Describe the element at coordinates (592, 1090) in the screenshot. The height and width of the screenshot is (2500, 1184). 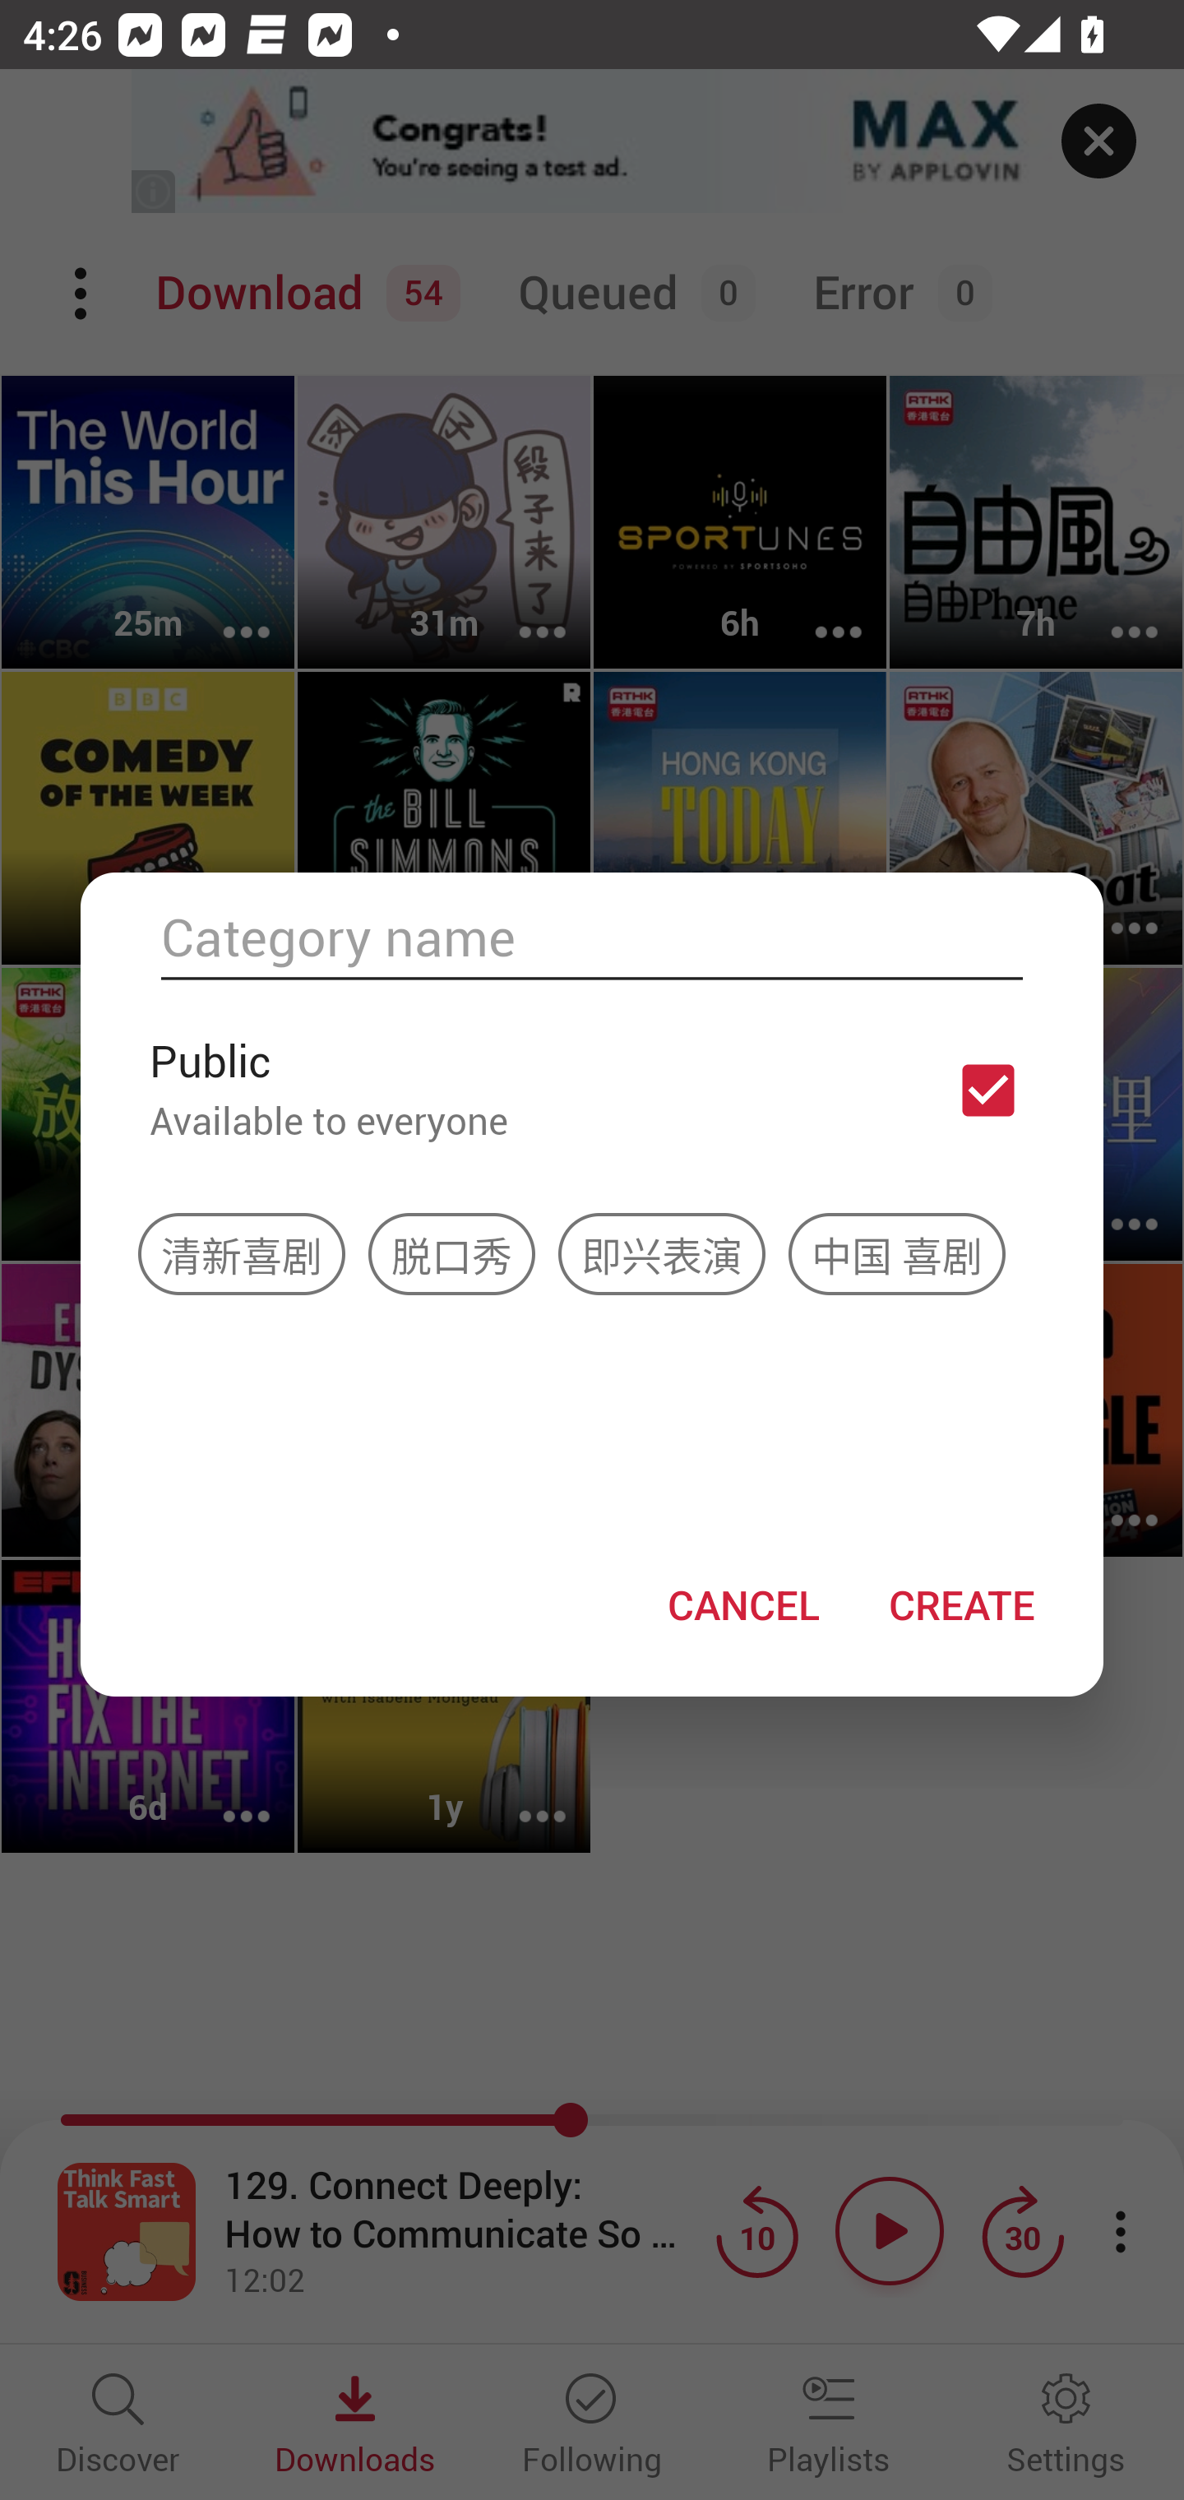
I see `Public Available to everyone` at that location.